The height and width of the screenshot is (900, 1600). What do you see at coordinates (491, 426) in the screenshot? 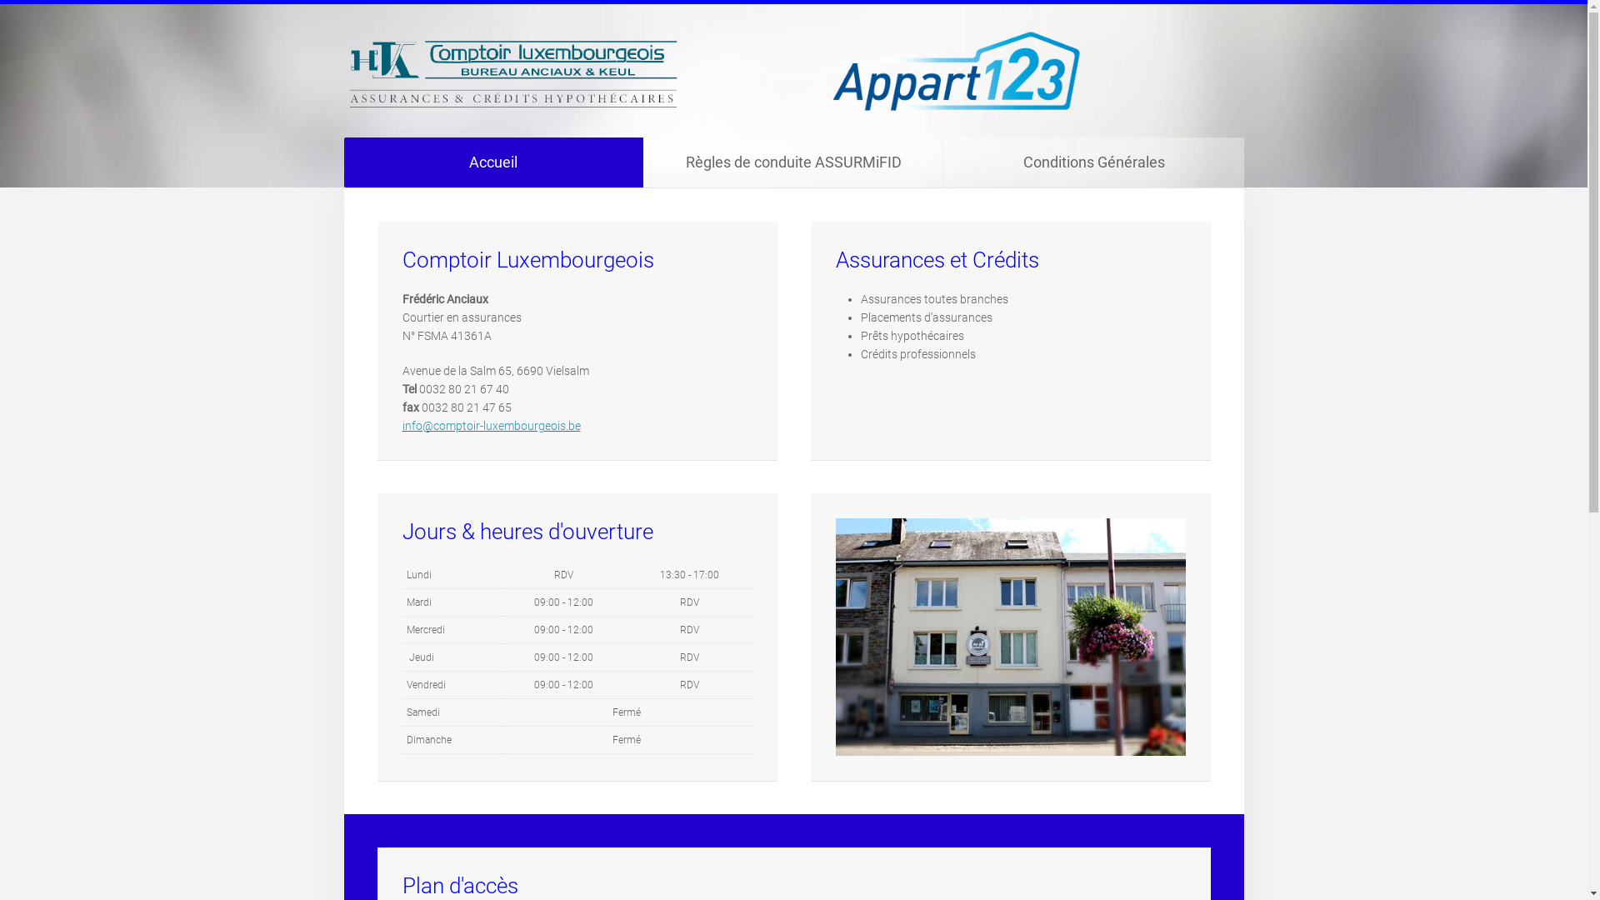
I see `info@comptoir-luxembourgeois.be` at bounding box center [491, 426].